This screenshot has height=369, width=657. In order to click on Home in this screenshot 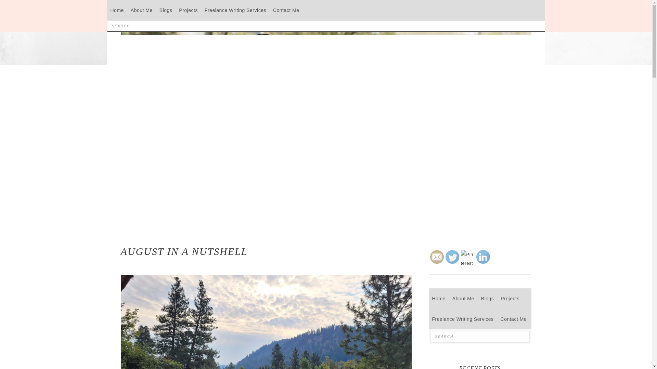, I will do `click(116, 10)`.